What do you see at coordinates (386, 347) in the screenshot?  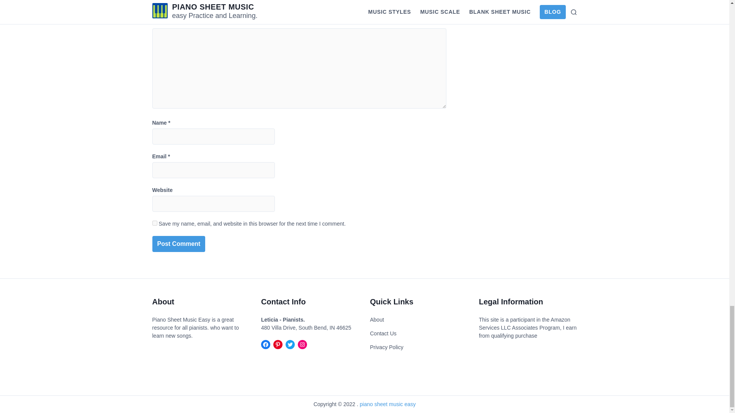 I see `Privacy Policy` at bounding box center [386, 347].